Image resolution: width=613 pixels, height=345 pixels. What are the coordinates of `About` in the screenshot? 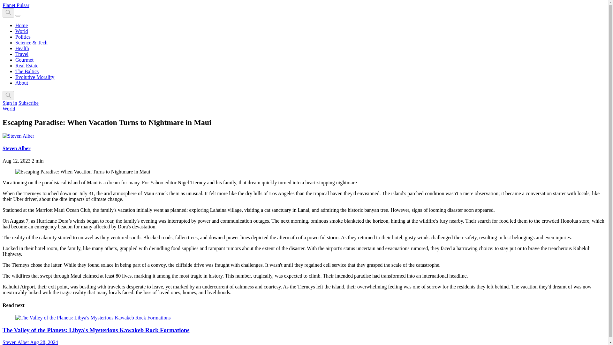 It's located at (22, 82).